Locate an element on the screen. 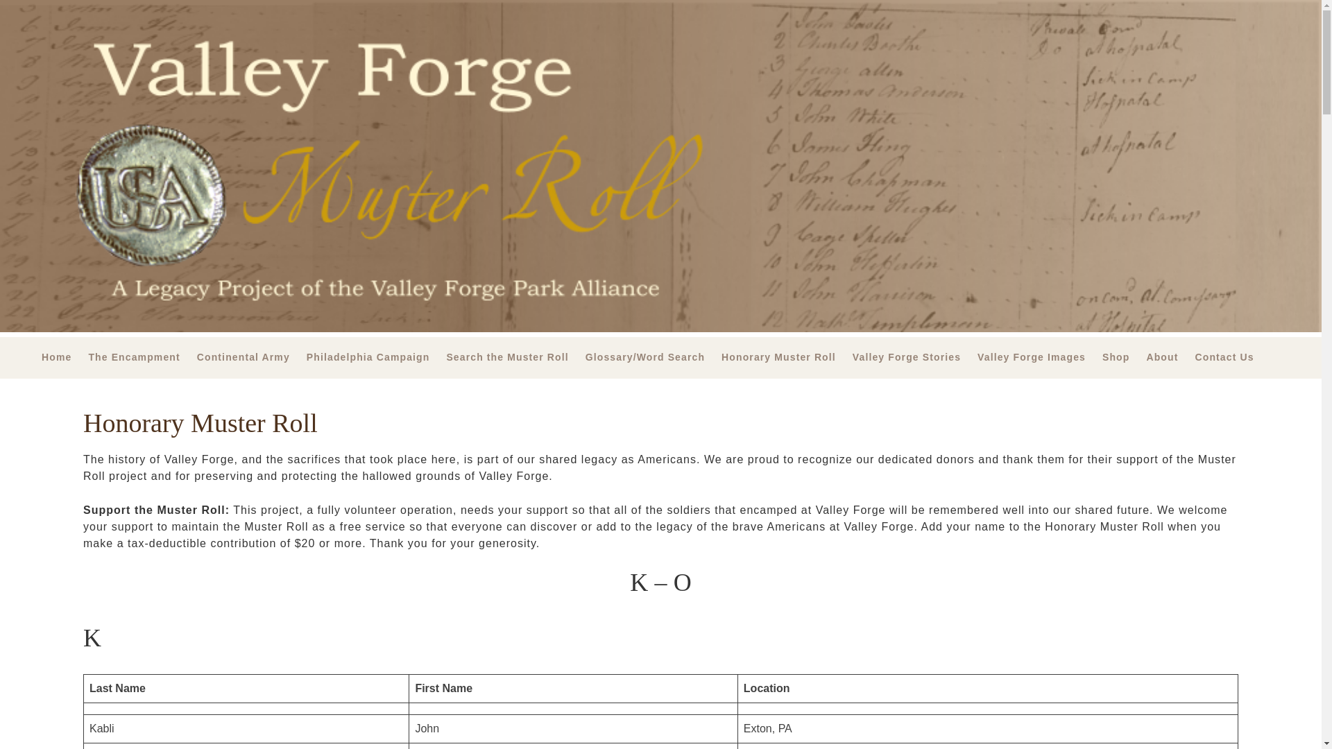  The Encampment is located at coordinates (142, 357).